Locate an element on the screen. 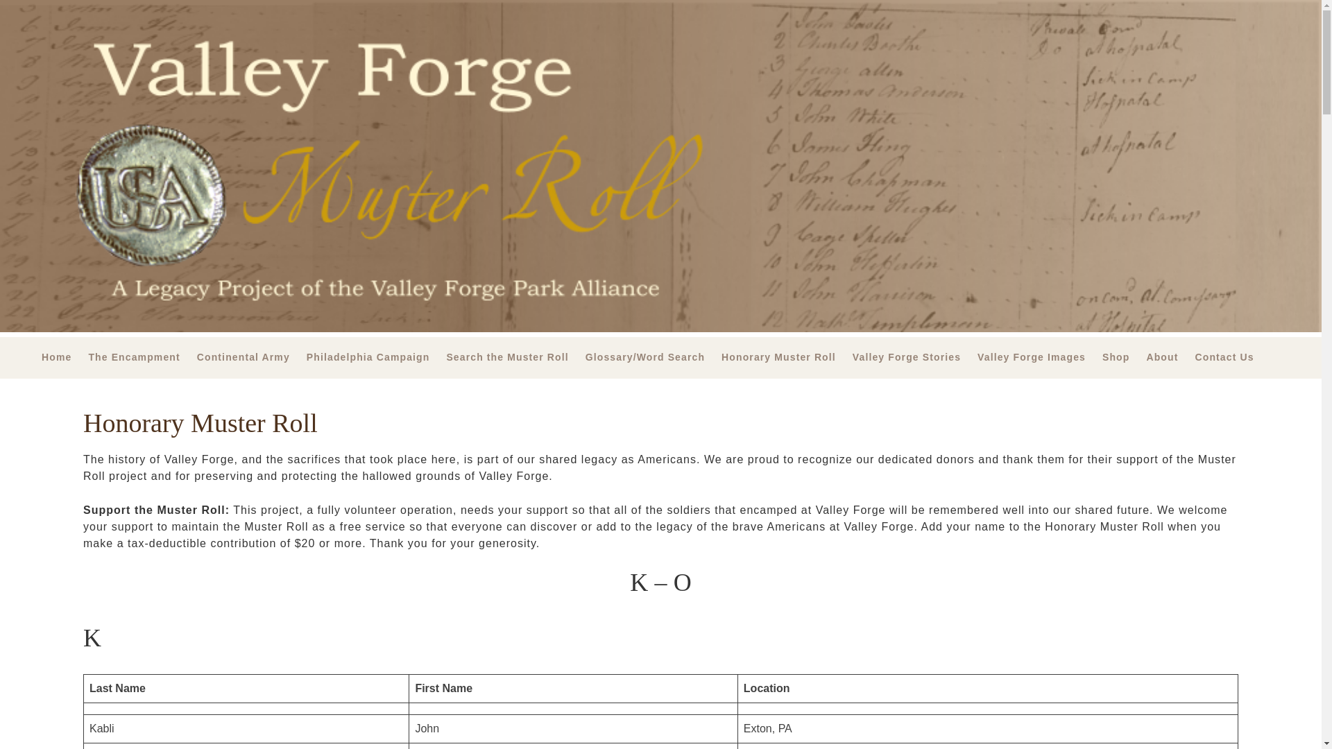  The Encampment is located at coordinates (142, 357).